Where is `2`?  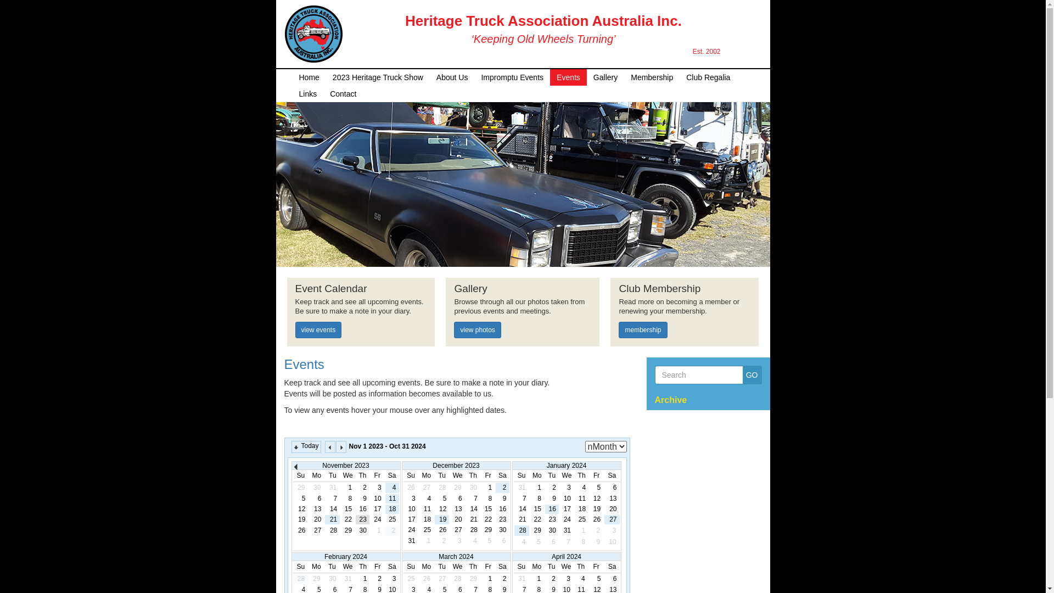 2 is located at coordinates (552, 488).